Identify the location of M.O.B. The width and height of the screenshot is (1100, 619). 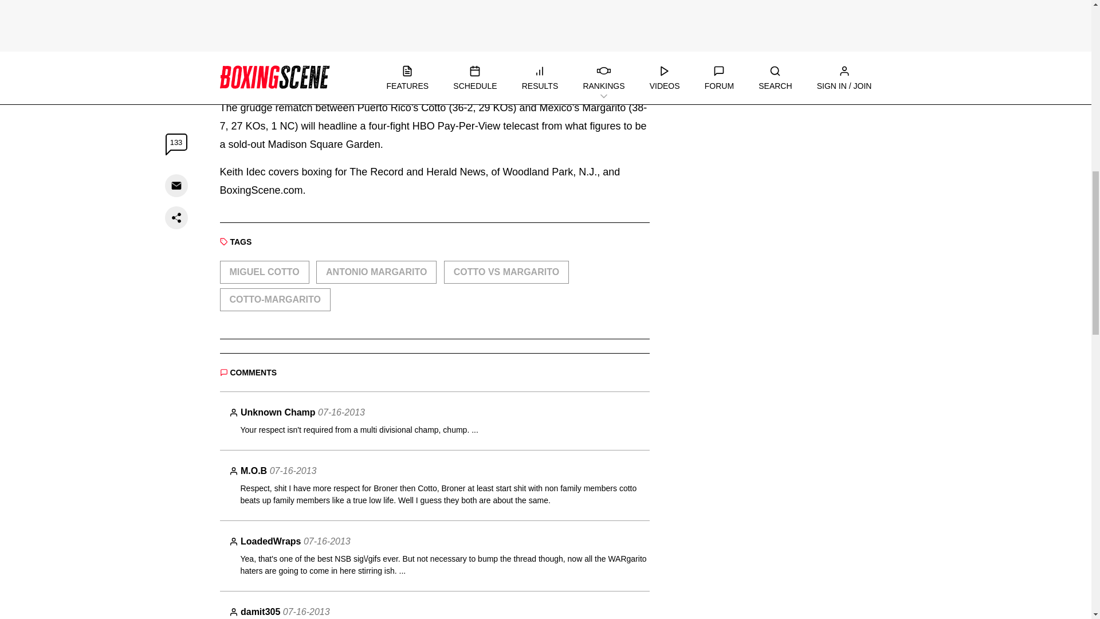
(254, 471).